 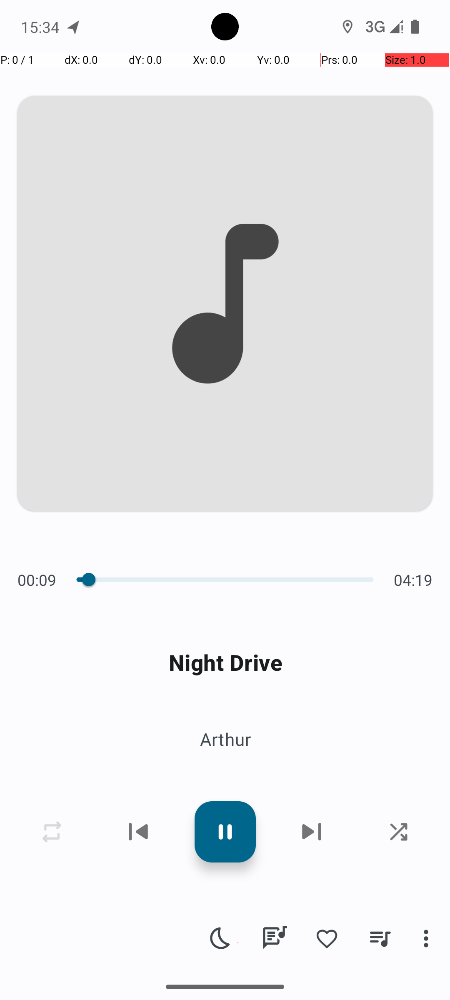 I want to click on Music, so click(x=107, y=985).